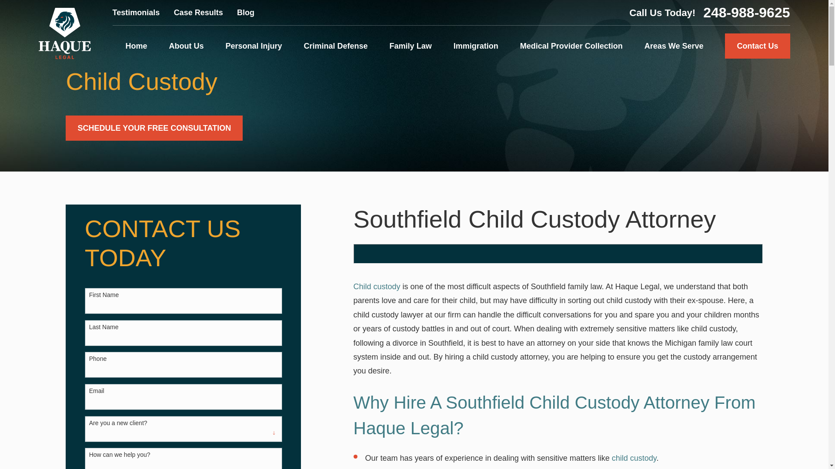 The height and width of the screenshot is (469, 835). I want to click on Criminal Defense, so click(336, 46).